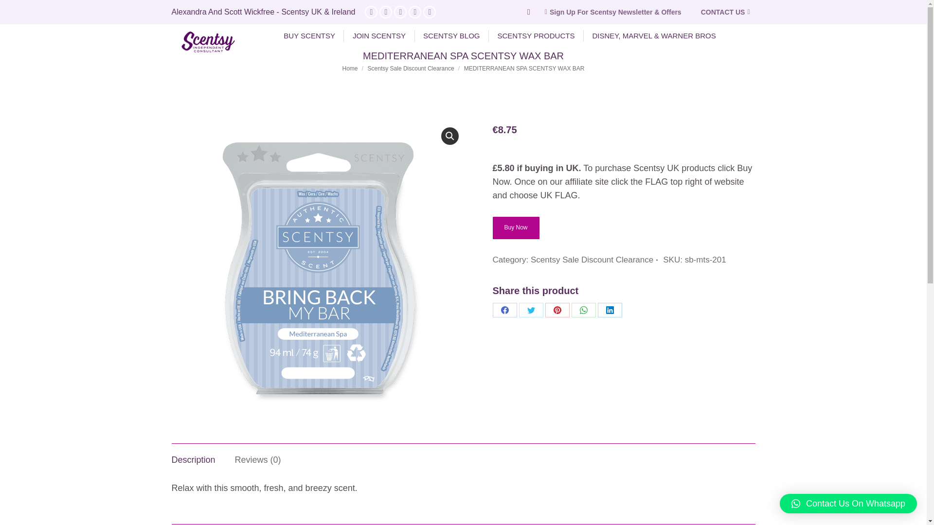  What do you see at coordinates (385, 12) in the screenshot?
I see `YouTube page opens in new window` at bounding box center [385, 12].